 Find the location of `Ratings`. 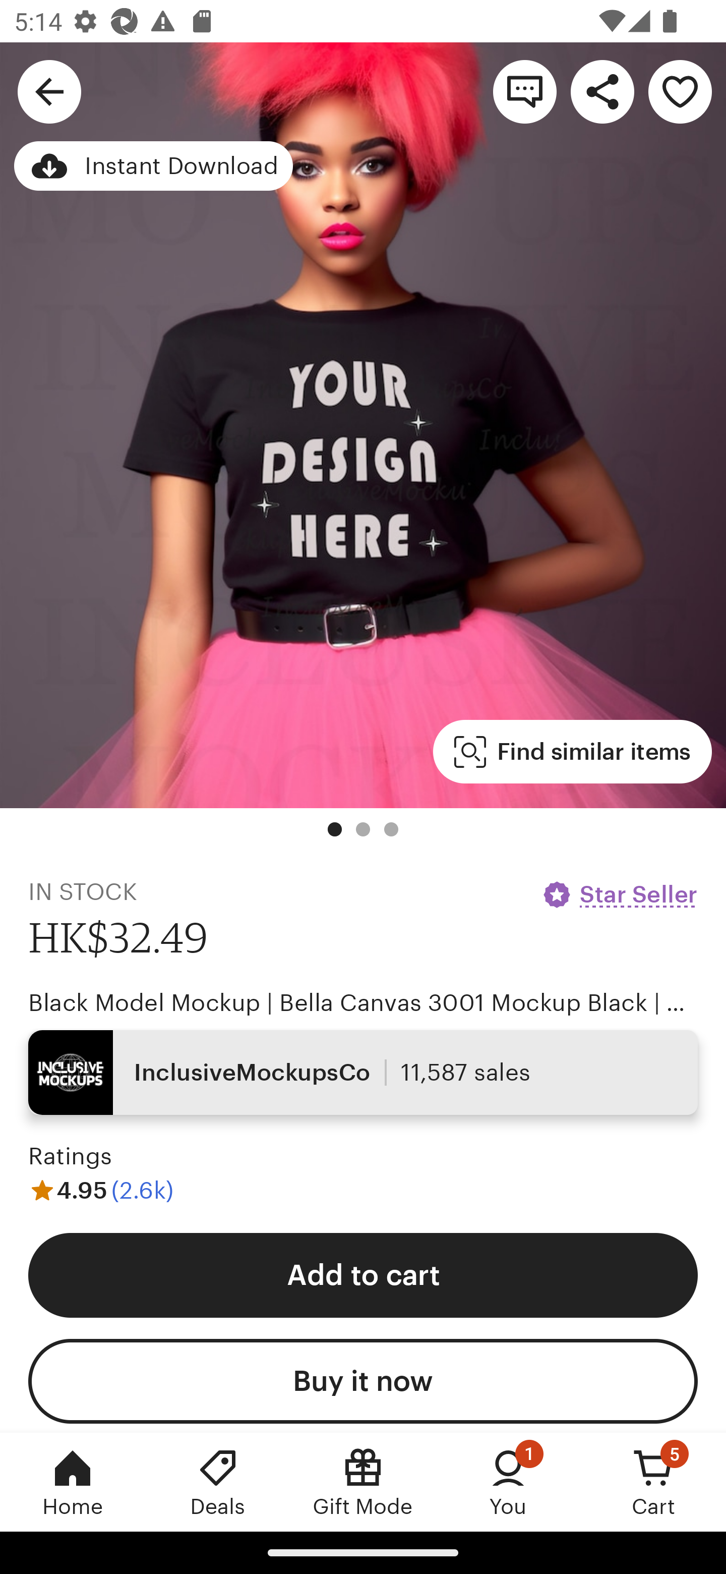

Ratings is located at coordinates (71, 1156).